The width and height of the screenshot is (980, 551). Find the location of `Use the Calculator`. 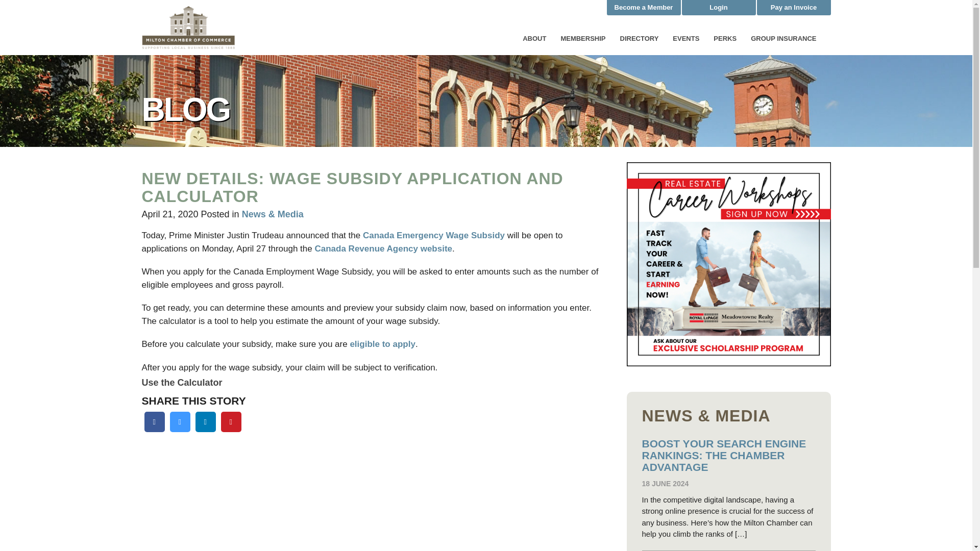

Use the Calculator is located at coordinates (182, 383).